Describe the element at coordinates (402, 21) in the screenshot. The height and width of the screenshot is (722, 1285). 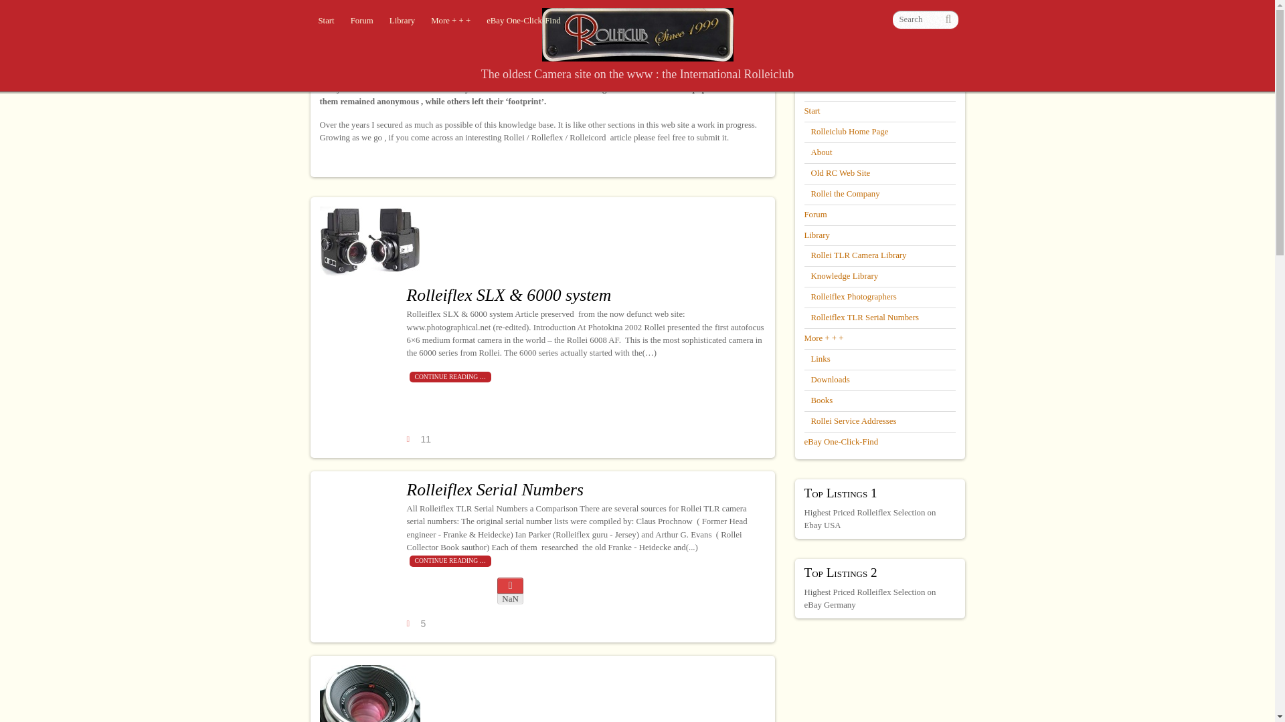
I see `Library` at that location.